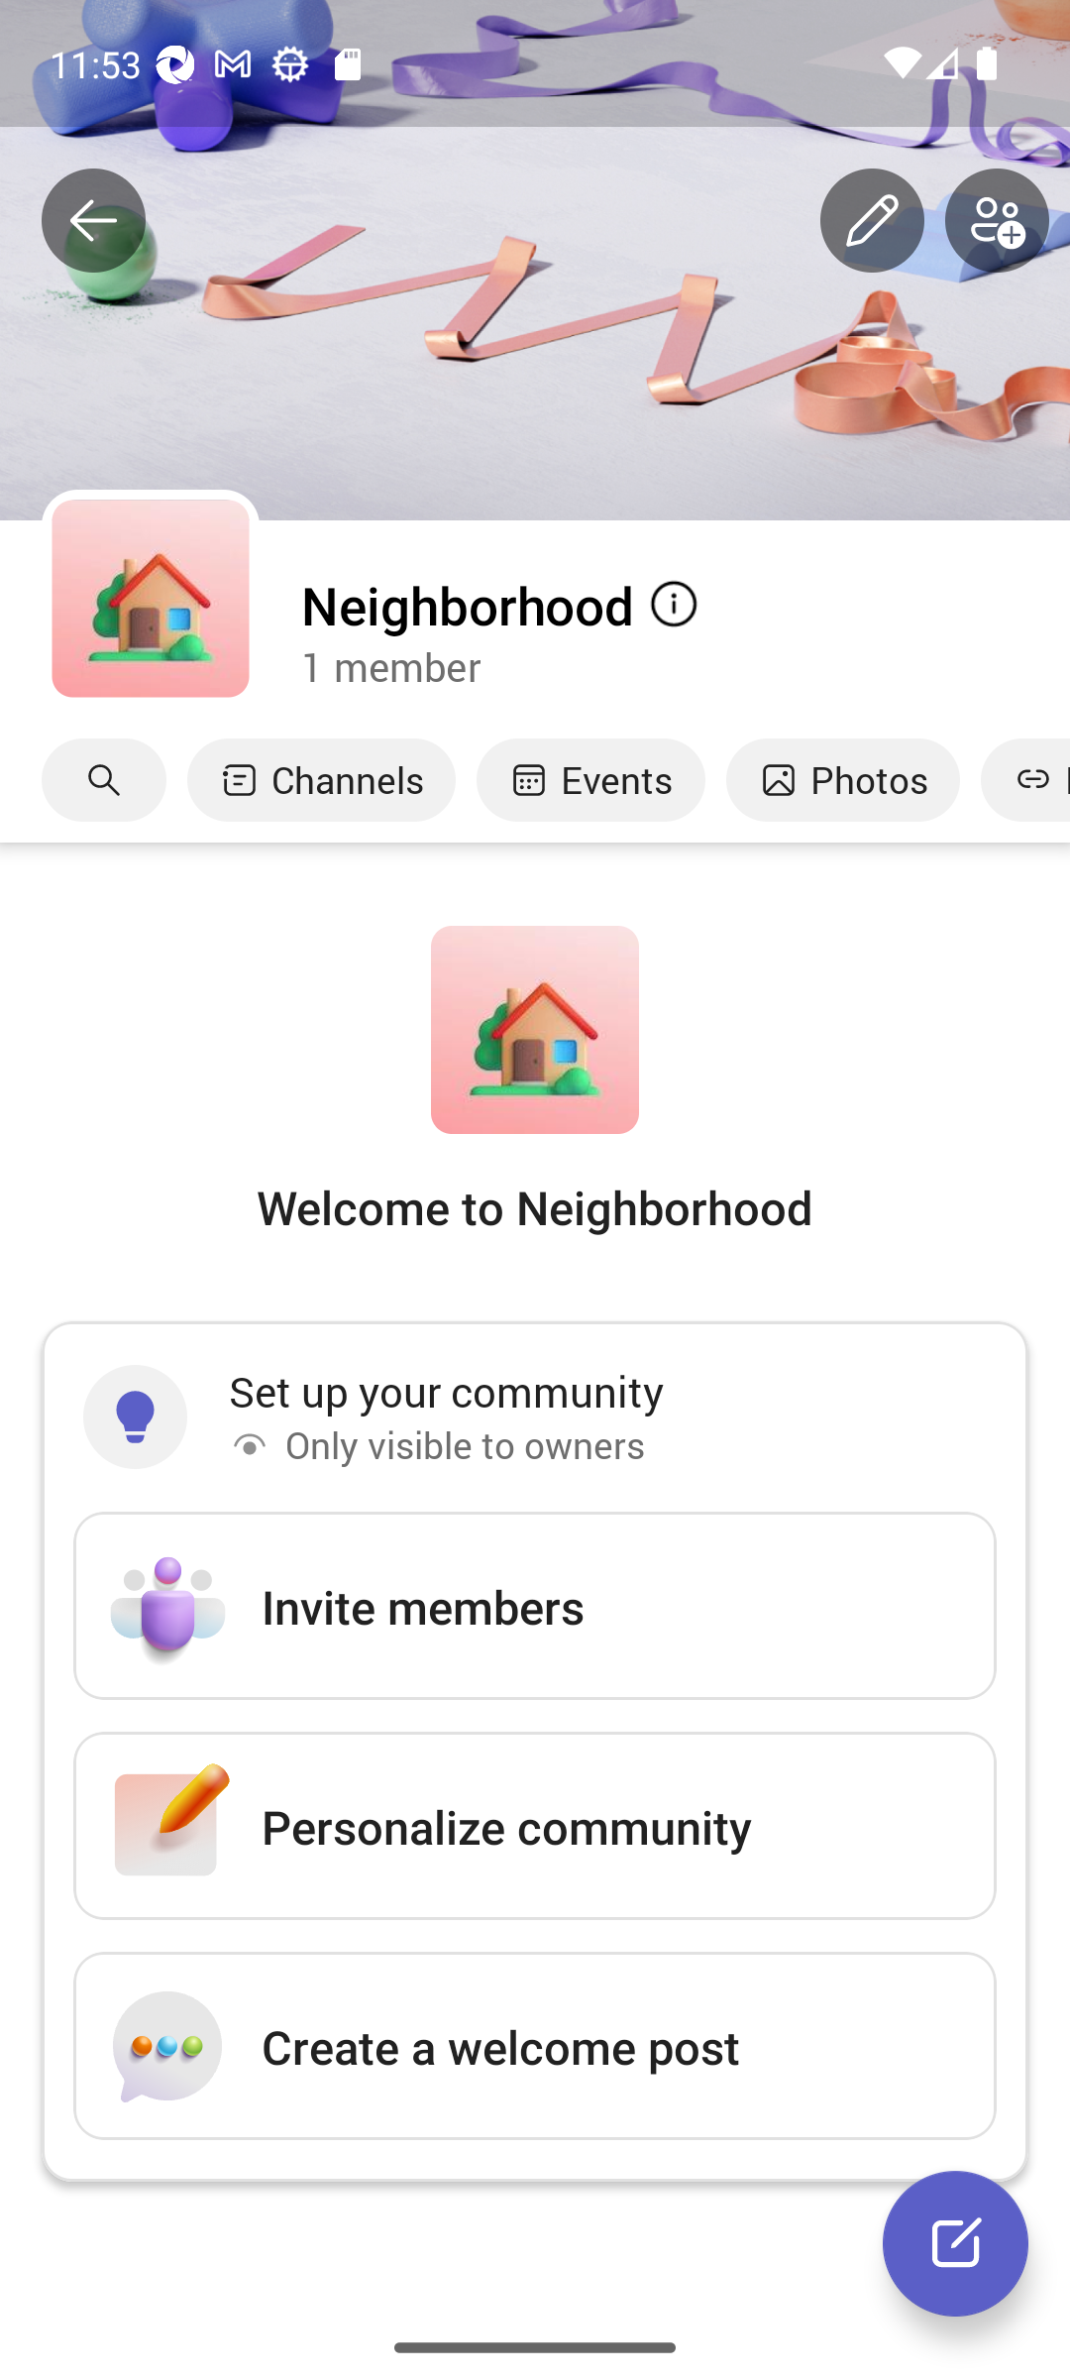 Image resolution: width=1070 pixels, height=2379 pixels. What do you see at coordinates (842, 779) in the screenshot?
I see `Photos tab, 4 of 6 Photos` at bounding box center [842, 779].